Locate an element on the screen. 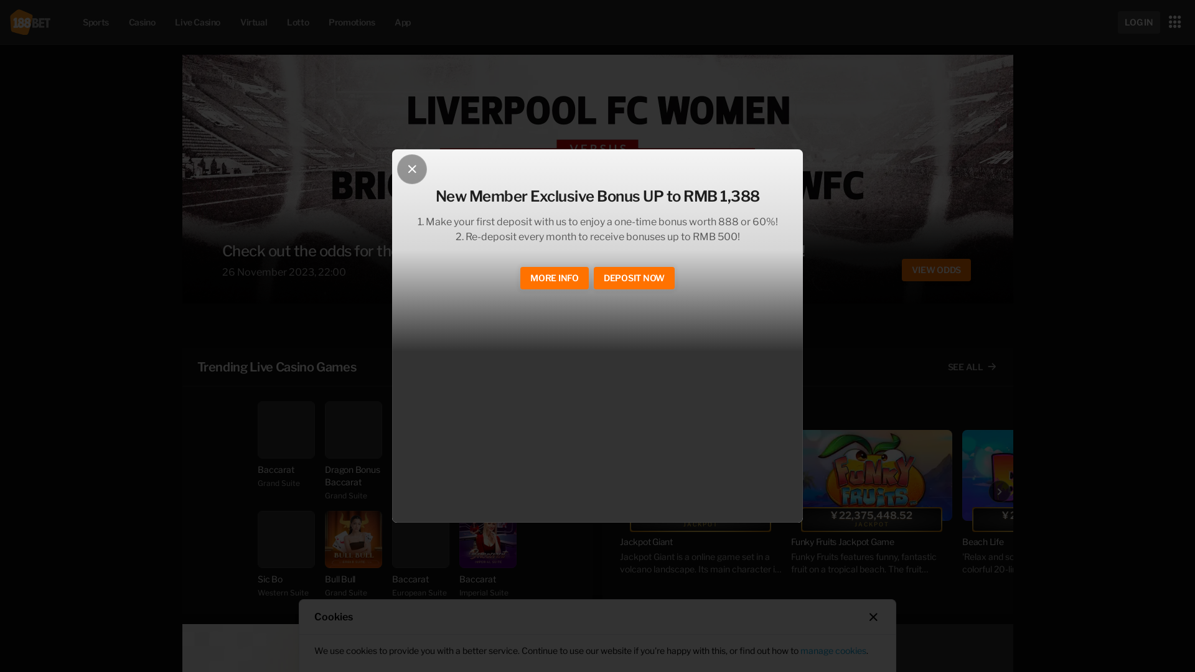  Dragon Bonus Baccarat is located at coordinates (354, 430).